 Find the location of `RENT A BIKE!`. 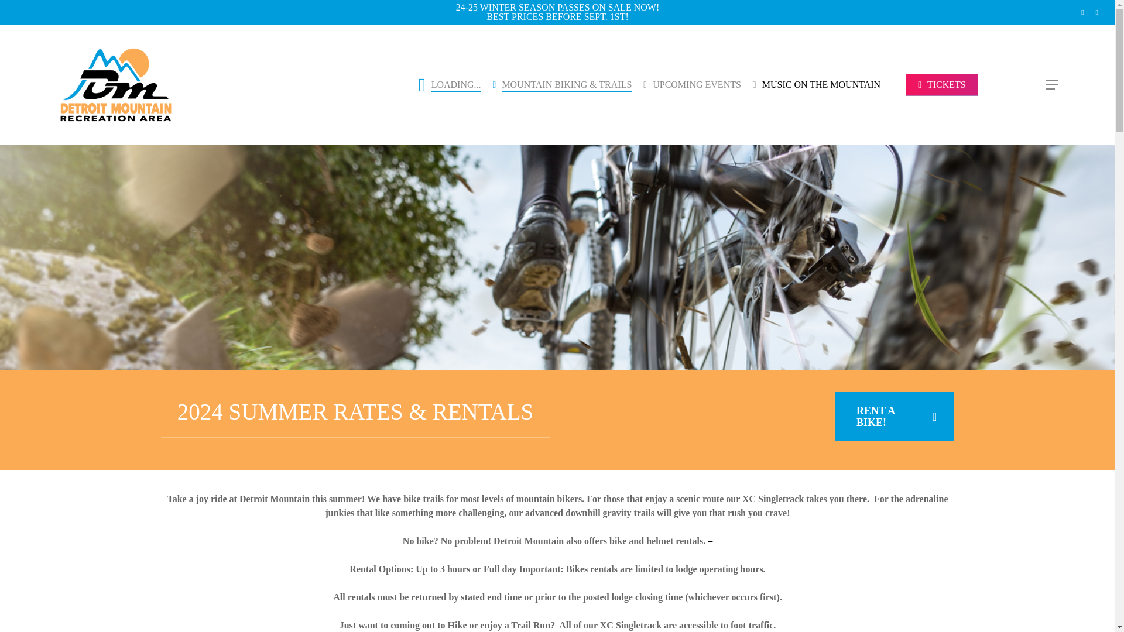

RENT A BIKE! is located at coordinates (895, 416).